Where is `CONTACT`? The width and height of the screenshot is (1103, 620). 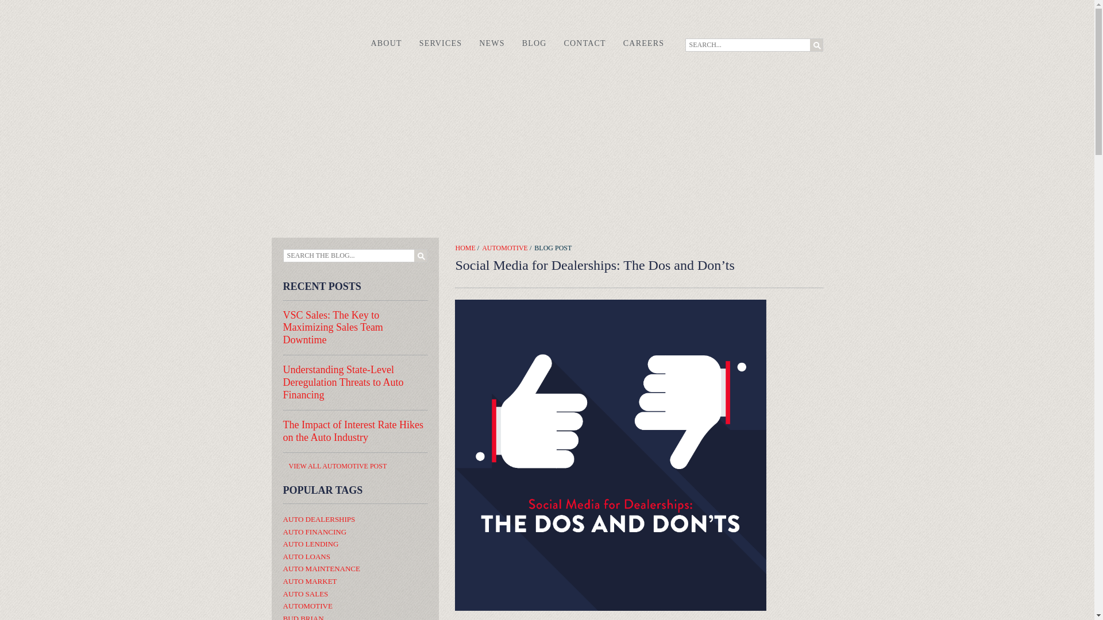
CONTACT is located at coordinates (585, 43).